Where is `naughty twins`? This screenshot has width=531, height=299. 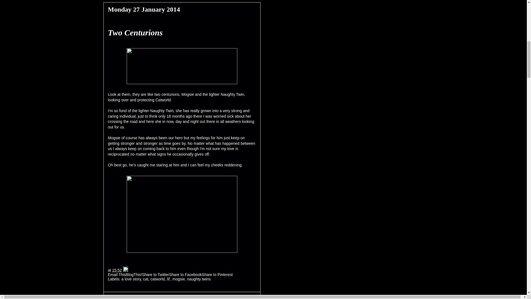
naughty twins is located at coordinates (199, 279).